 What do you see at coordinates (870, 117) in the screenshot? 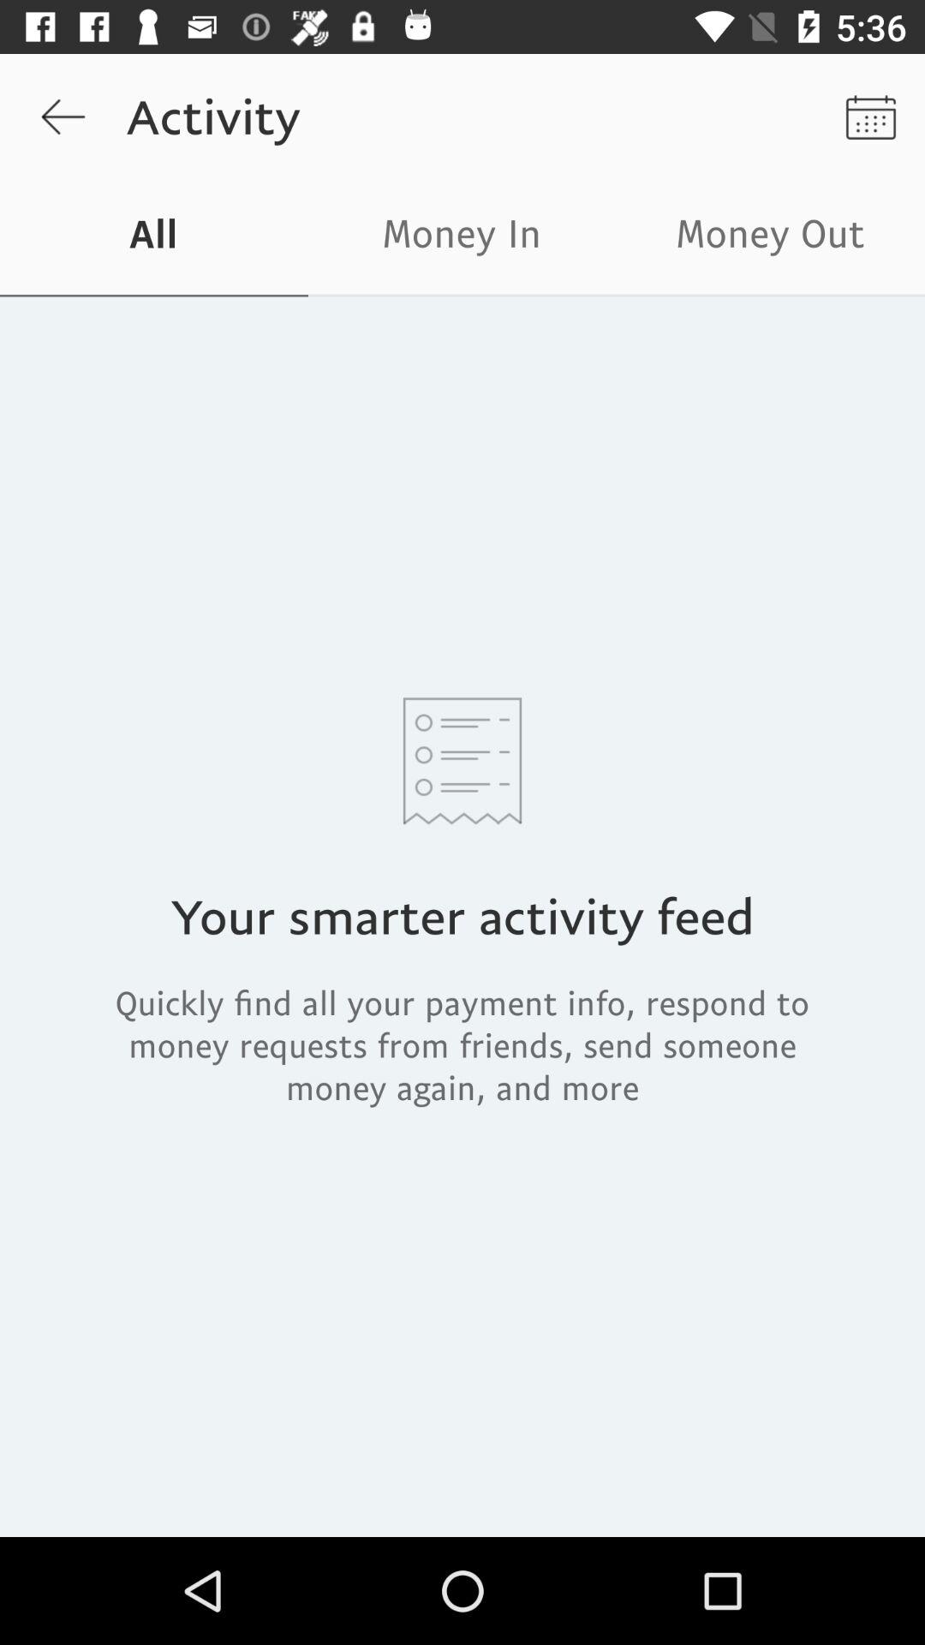
I see `click the icon above the money out` at bounding box center [870, 117].